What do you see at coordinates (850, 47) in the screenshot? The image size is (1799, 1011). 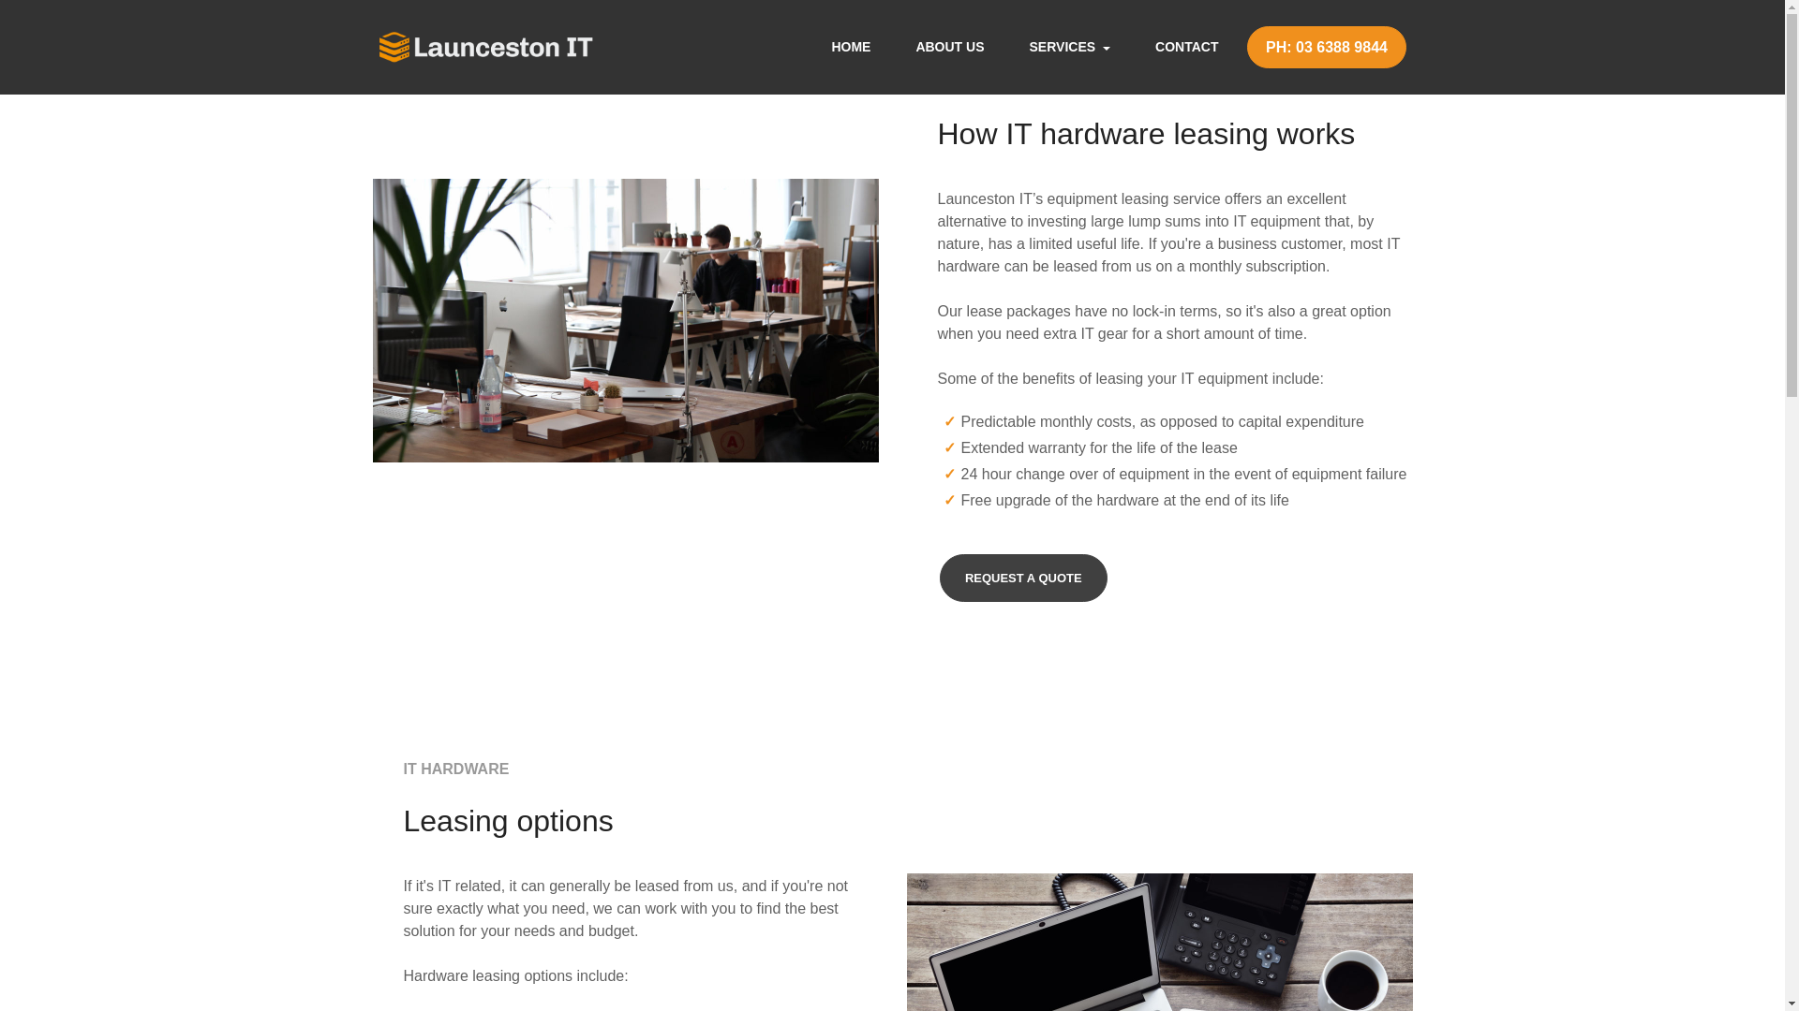 I see `HOME` at bounding box center [850, 47].